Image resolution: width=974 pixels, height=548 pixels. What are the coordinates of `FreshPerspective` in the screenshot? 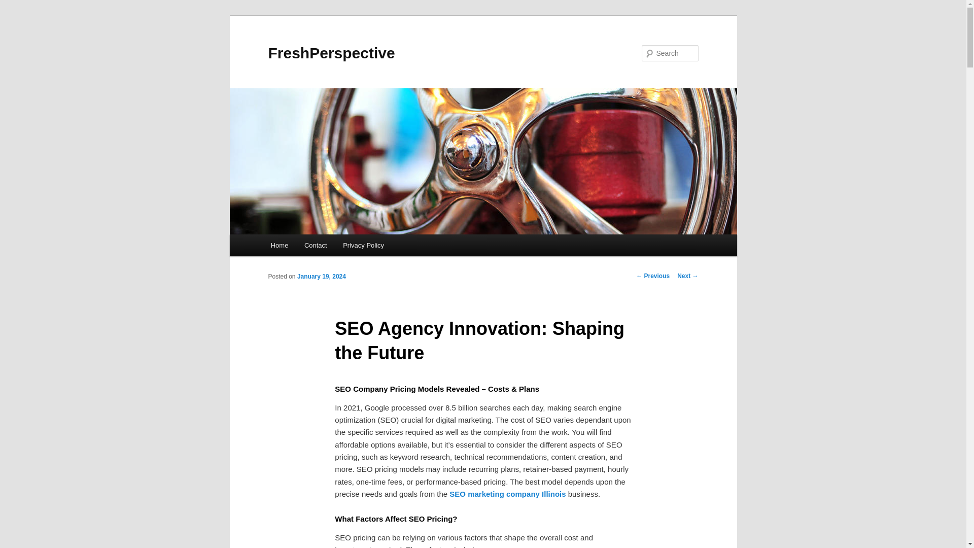 It's located at (331, 53).